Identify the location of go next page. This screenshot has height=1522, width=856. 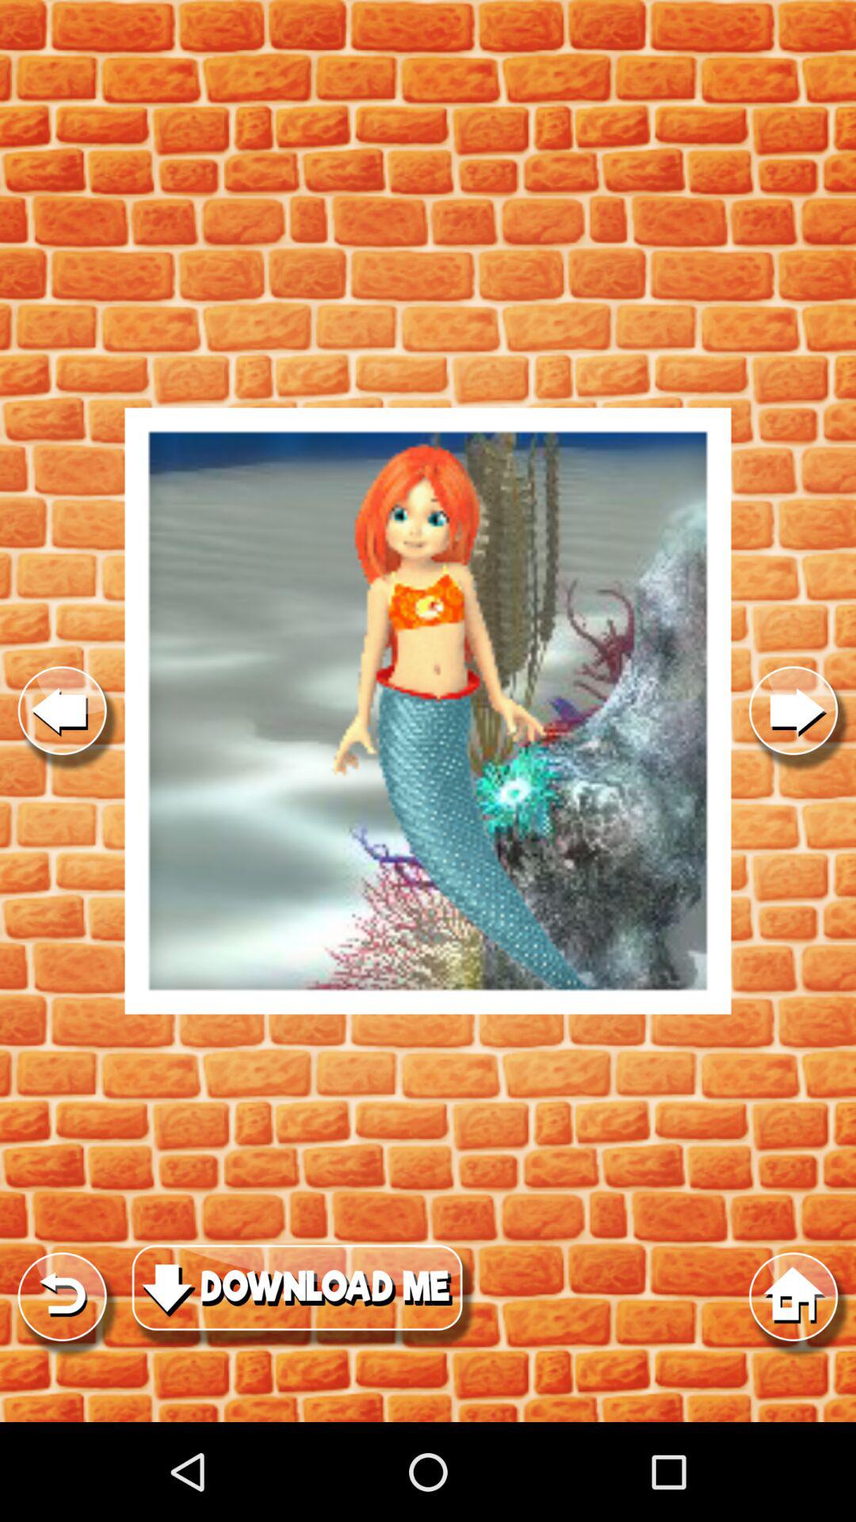
(793, 710).